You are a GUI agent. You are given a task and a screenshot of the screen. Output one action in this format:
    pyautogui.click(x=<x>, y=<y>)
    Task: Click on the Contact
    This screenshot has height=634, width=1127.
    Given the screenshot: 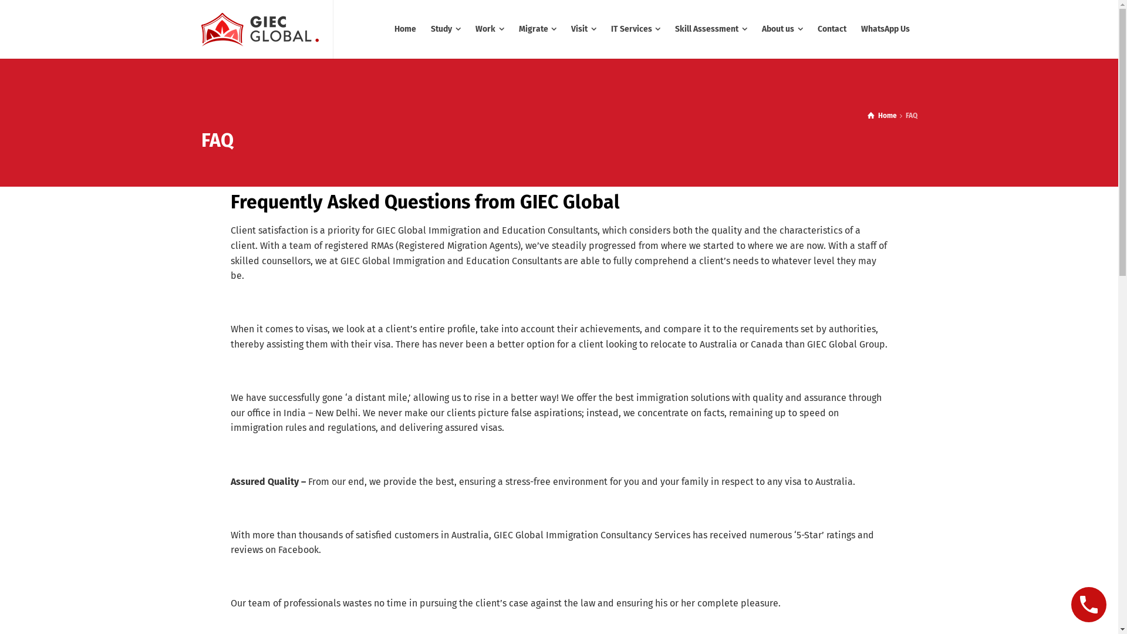 What is the action you would take?
    pyautogui.click(x=832, y=29)
    